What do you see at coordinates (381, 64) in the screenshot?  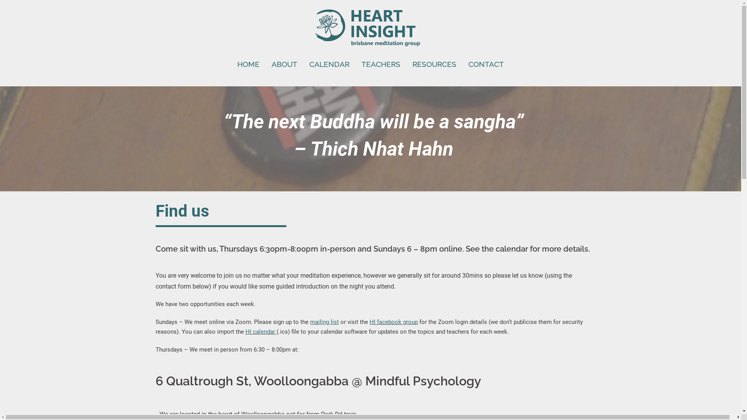 I see `TEACHERS` at bounding box center [381, 64].